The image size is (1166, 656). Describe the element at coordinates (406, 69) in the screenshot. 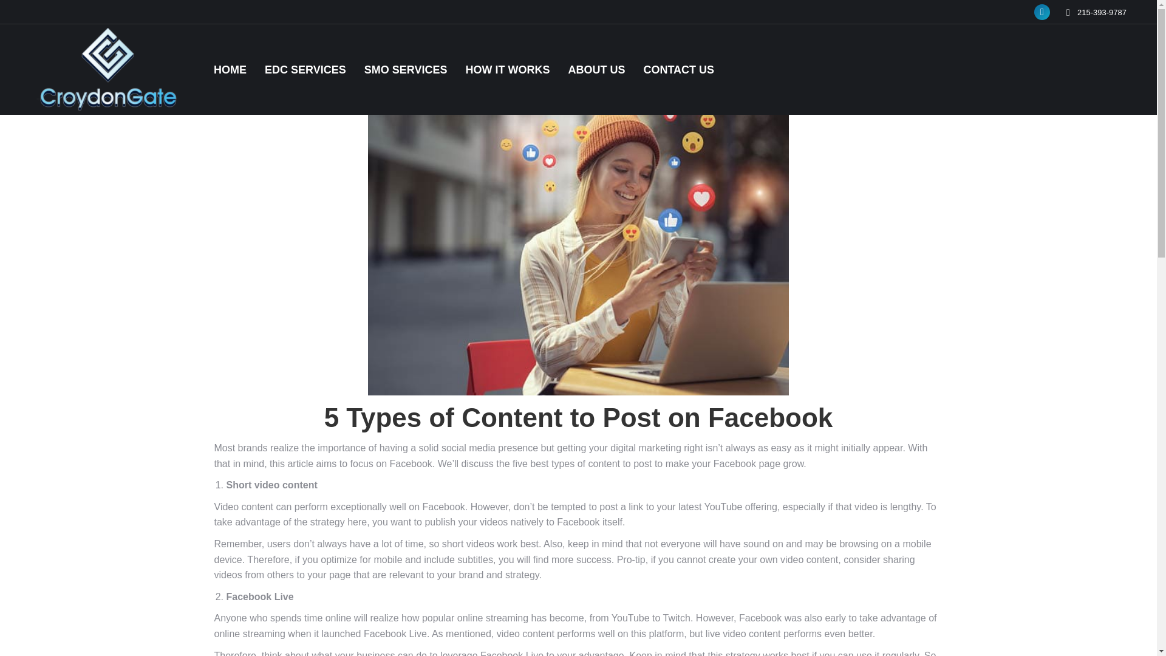

I see `SMO SERVICES` at that location.